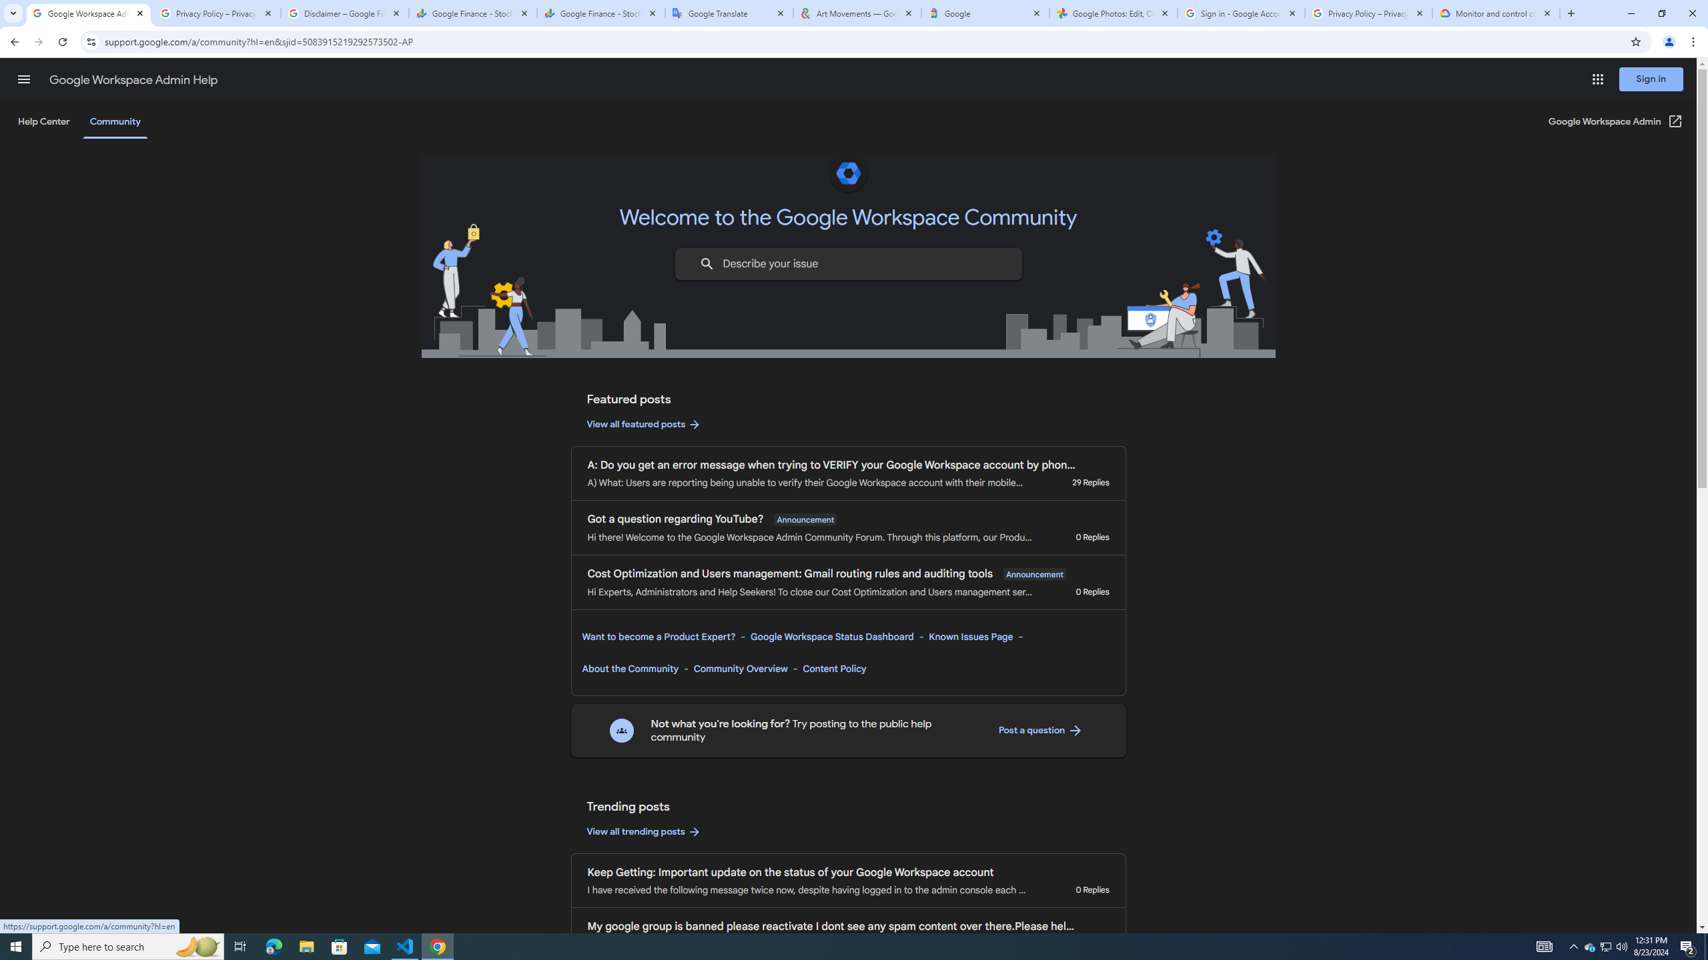 The image size is (1708, 960). Describe the element at coordinates (644, 424) in the screenshot. I see `View all featured posts` at that location.